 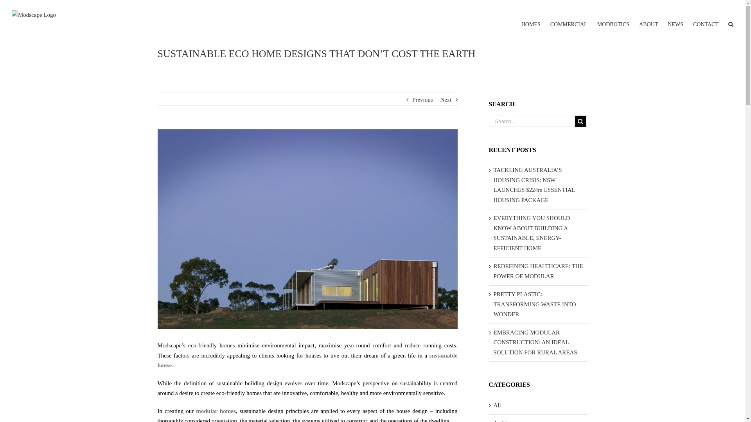 I want to click on sustainable house, so click(x=307, y=361).